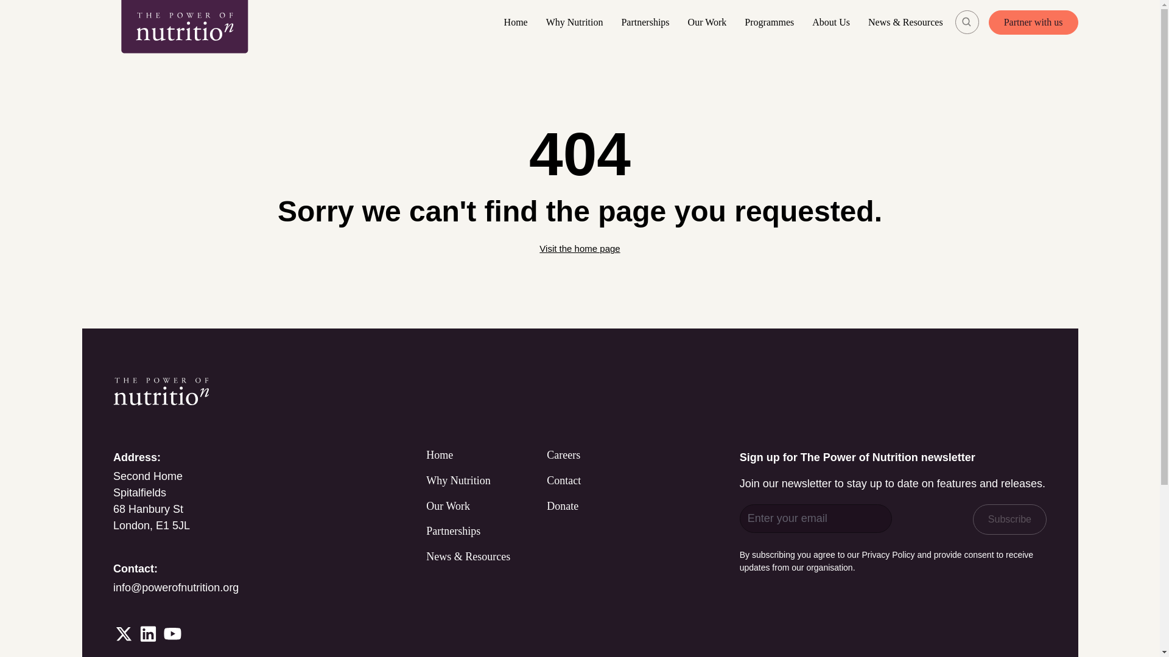  I want to click on Programmes, so click(772, 22).